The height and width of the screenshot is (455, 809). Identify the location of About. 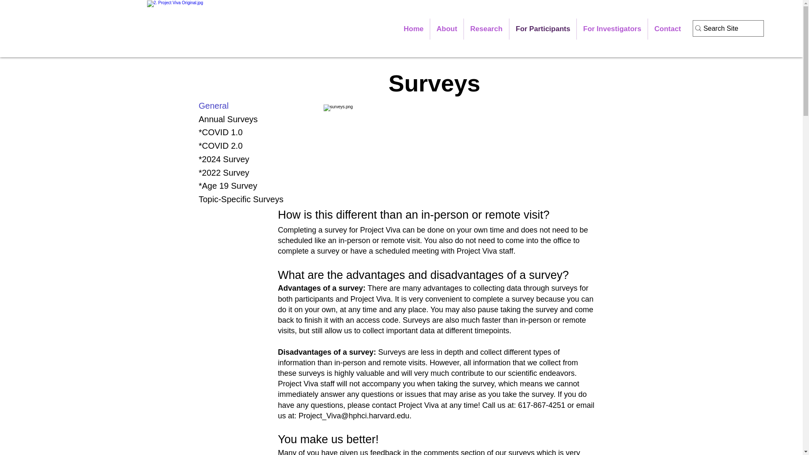
(447, 29).